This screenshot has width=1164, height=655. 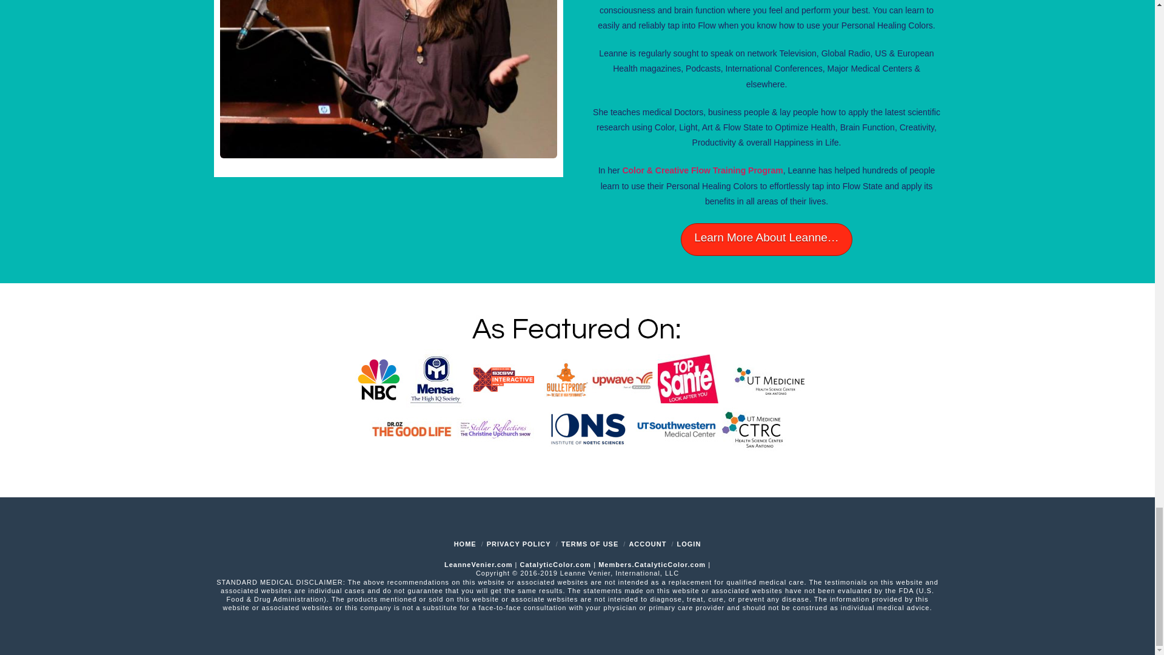 I want to click on LeanneVenier.com, so click(x=479, y=564).